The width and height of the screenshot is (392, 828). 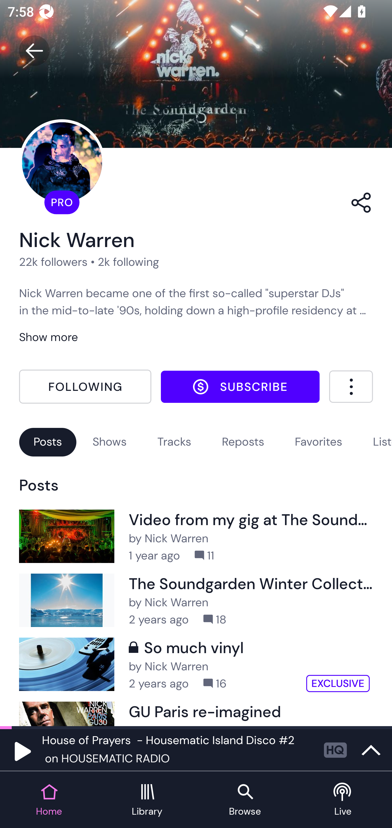 What do you see at coordinates (240, 387) in the screenshot?
I see `Subscribe SUBSCRIBE` at bounding box center [240, 387].